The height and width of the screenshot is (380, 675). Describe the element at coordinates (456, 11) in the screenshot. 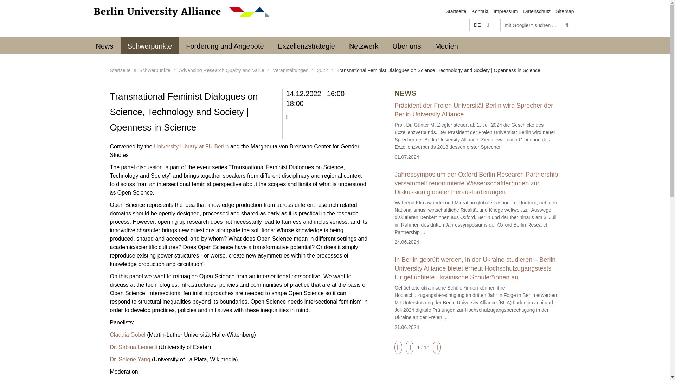

I see `Startseite` at that location.